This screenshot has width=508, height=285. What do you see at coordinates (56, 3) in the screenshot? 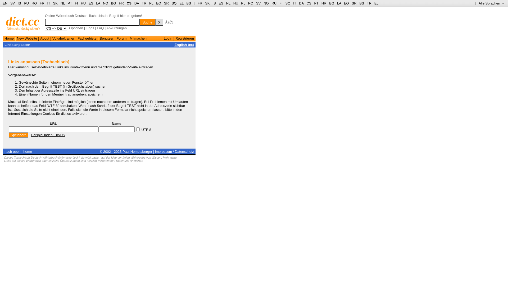
I see `SK` at bounding box center [56, 3].